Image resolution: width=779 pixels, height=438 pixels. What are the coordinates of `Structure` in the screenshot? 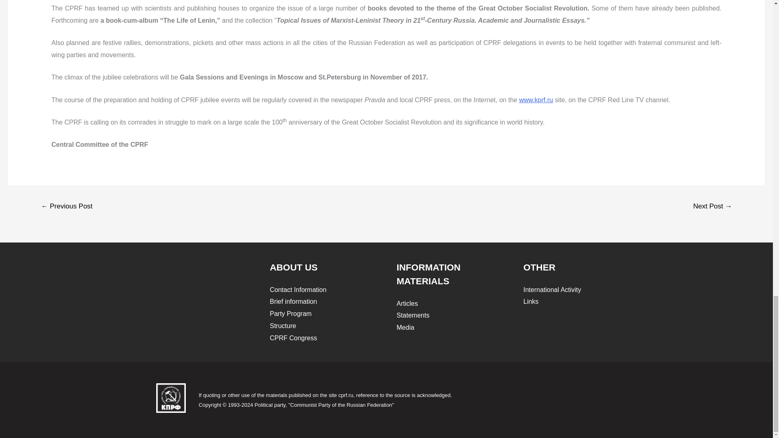 It's located at (282, 326).